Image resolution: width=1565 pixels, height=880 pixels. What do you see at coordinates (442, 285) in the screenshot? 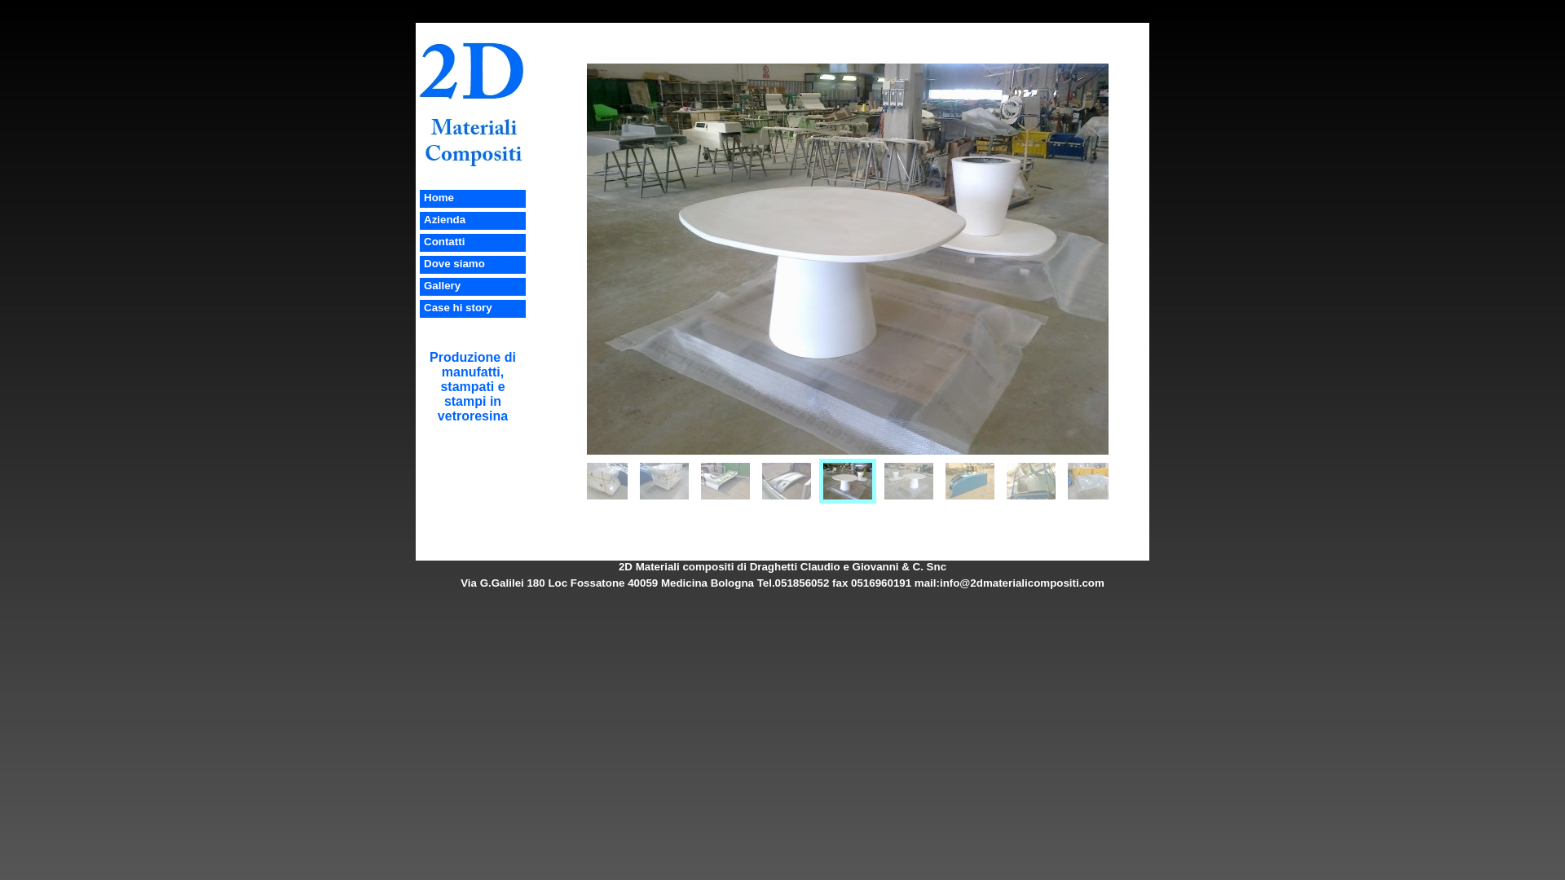
I see `Gallery` at bounding box center [442, 285].